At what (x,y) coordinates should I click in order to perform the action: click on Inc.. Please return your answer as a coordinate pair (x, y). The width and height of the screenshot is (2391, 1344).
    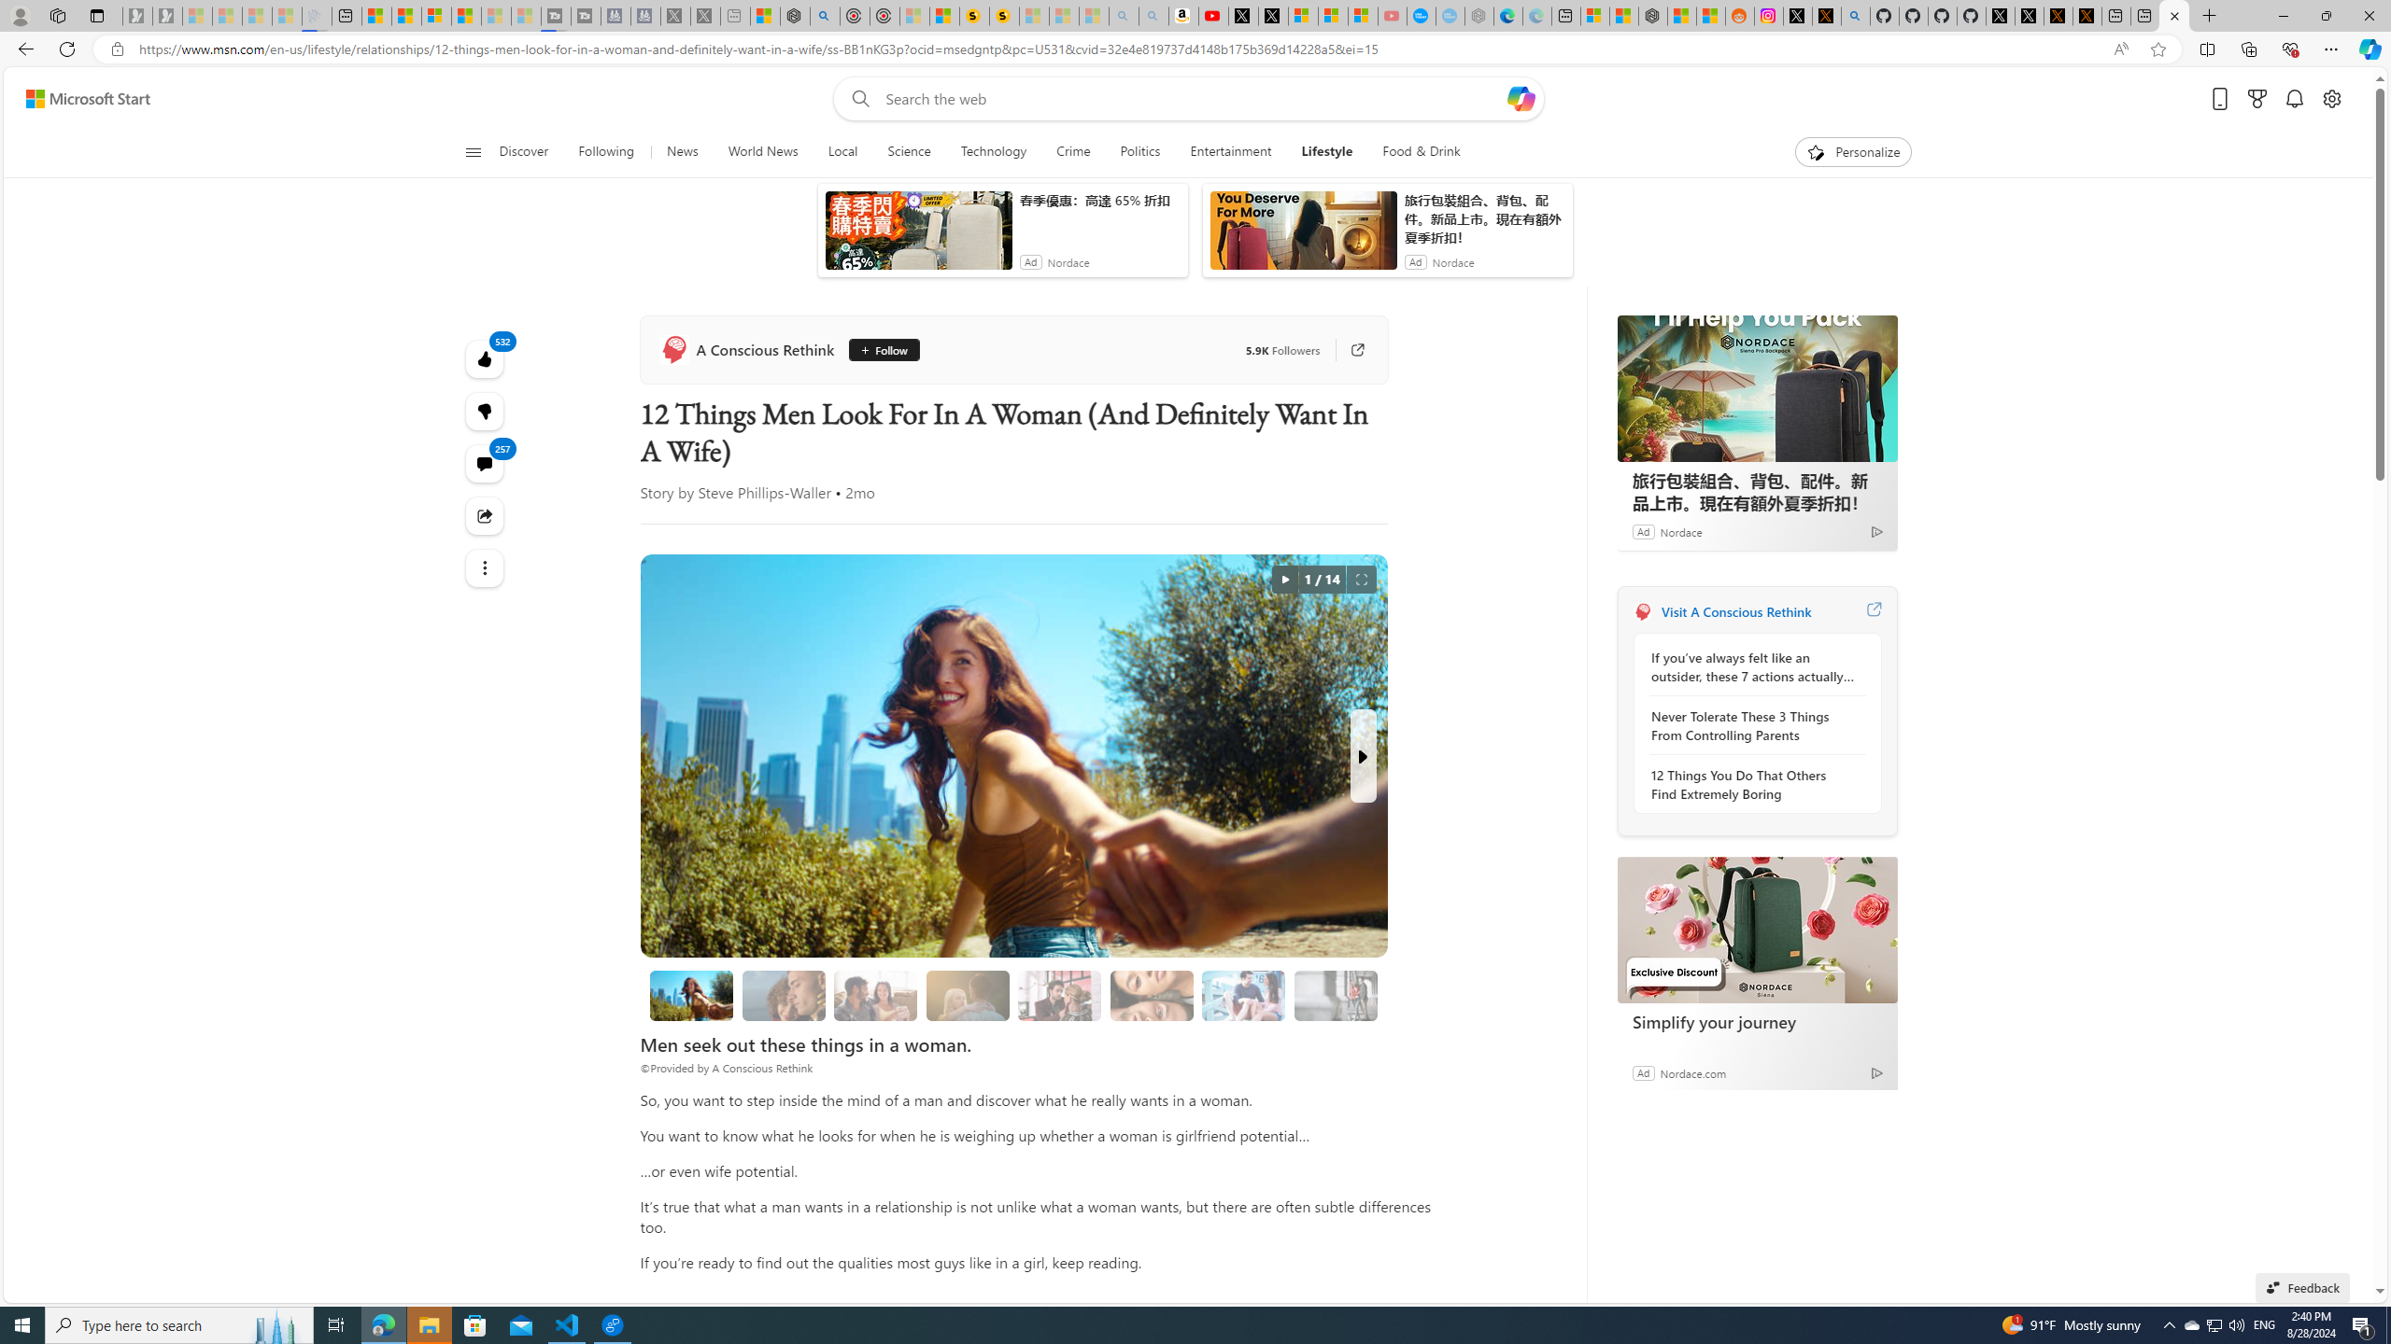
    Looking at the image, I should click on (1062, 444).